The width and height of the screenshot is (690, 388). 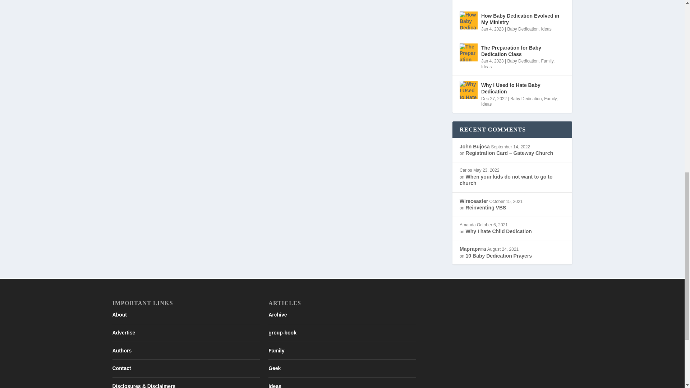 I want to click on How Baby Dedication Evolved in My Ministry, so click(x=523, y=19).